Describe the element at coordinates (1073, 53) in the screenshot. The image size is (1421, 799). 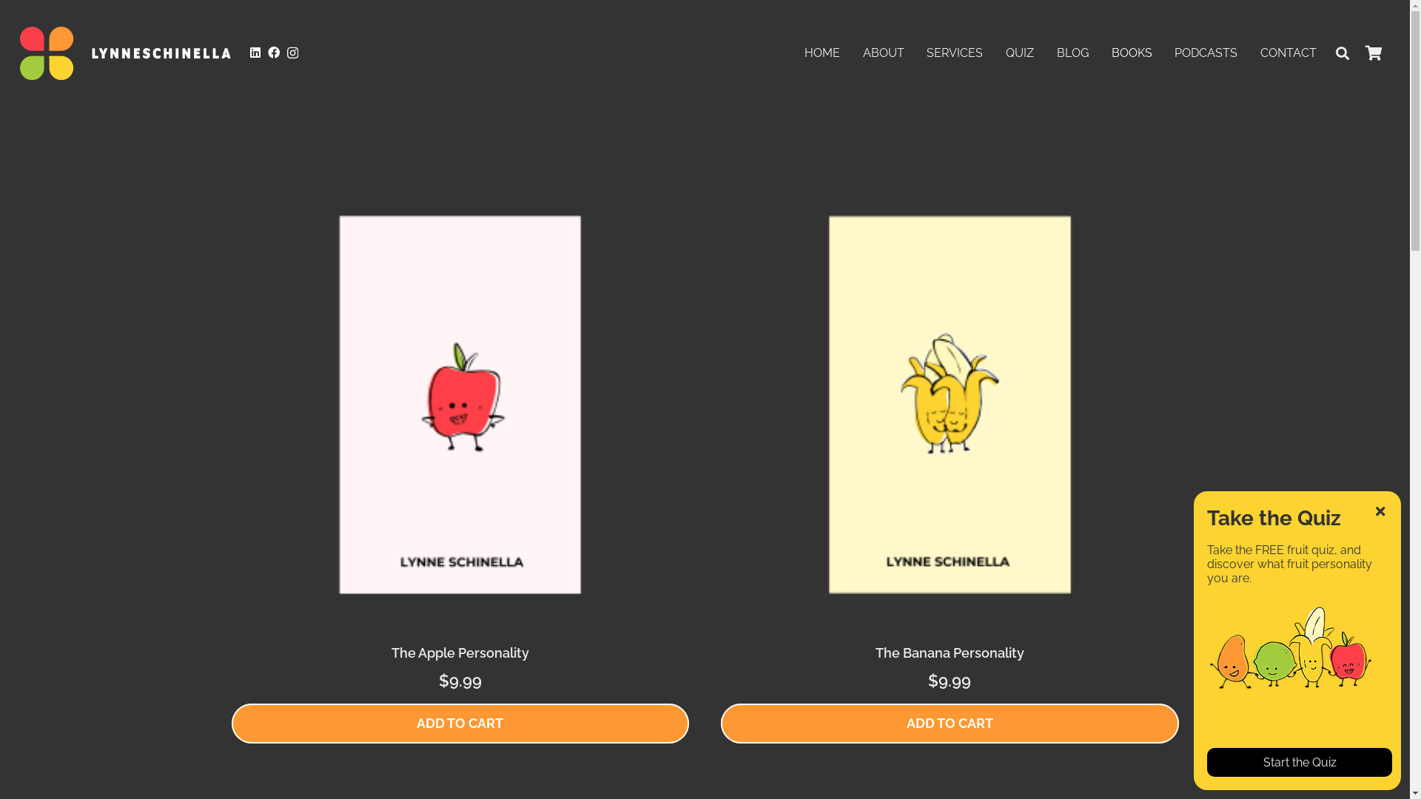
I see `BLOG` at that location.